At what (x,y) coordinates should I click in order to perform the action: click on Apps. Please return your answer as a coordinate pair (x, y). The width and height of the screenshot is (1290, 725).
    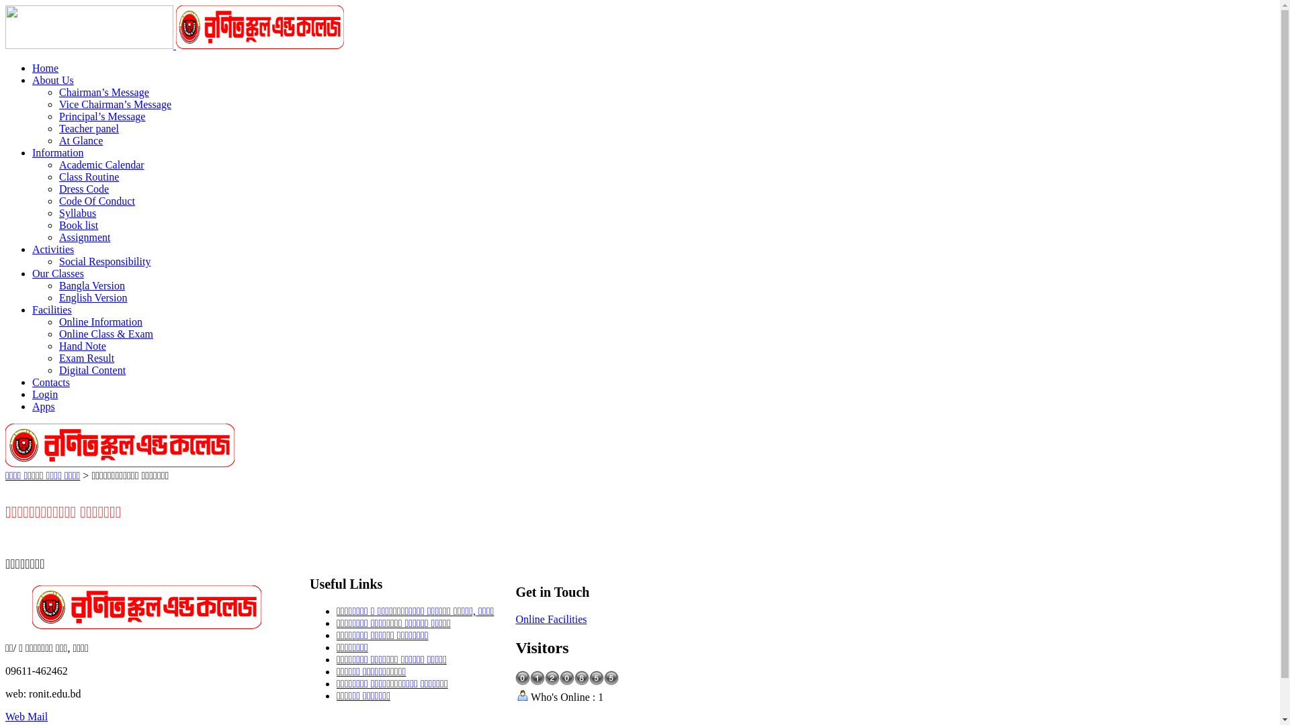
    Looking at the image, I should click on (44, 407).